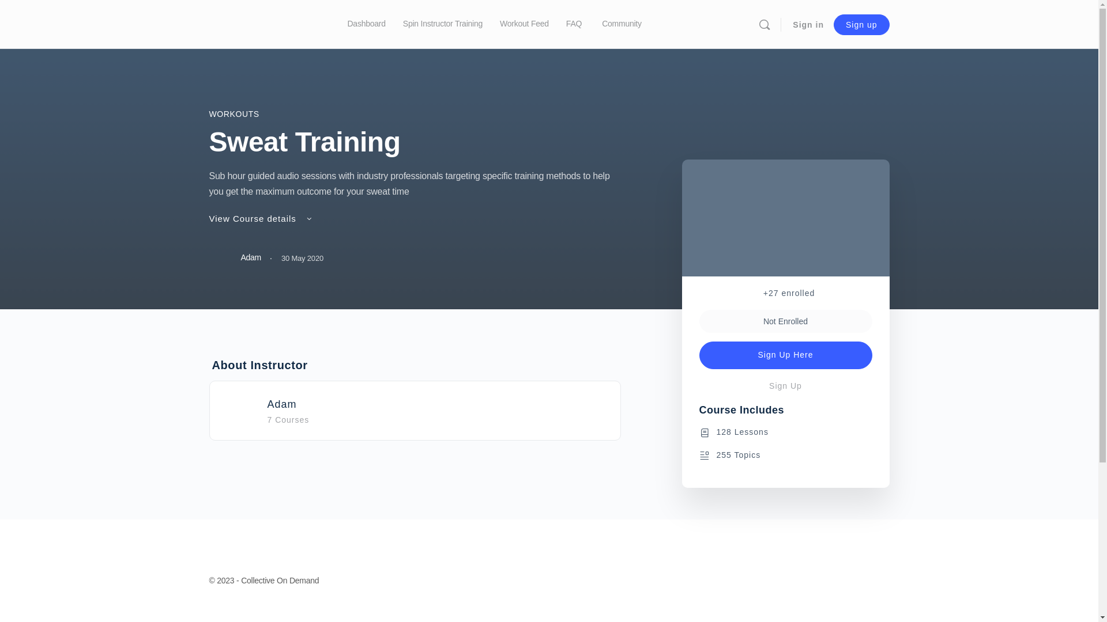  What do you see at coordinates (627, 24) in the screenshot?
I see `Community` at bounding box center [627, 24].